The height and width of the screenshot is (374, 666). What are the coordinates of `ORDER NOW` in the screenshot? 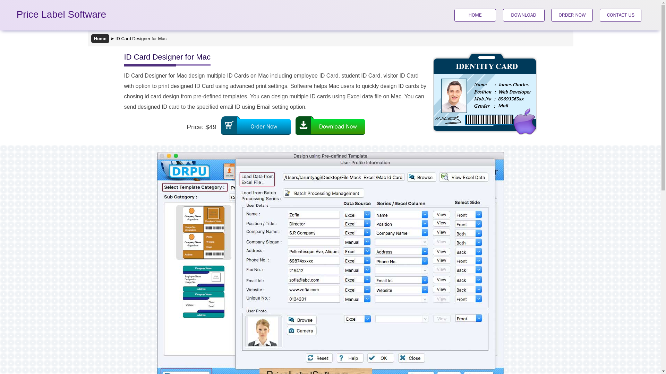 It's located at (572, 15).